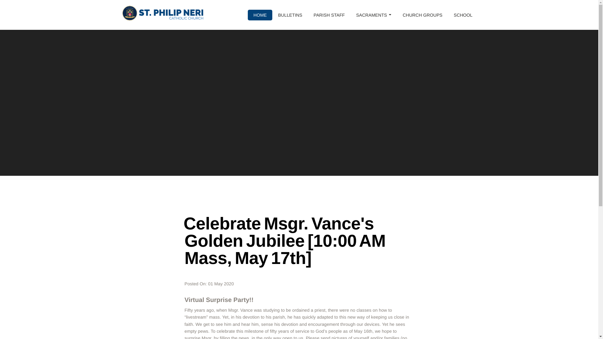  Describe the element at coordinates (329, 15) in the screenshot. I see `PARISH STAFF` at that location.